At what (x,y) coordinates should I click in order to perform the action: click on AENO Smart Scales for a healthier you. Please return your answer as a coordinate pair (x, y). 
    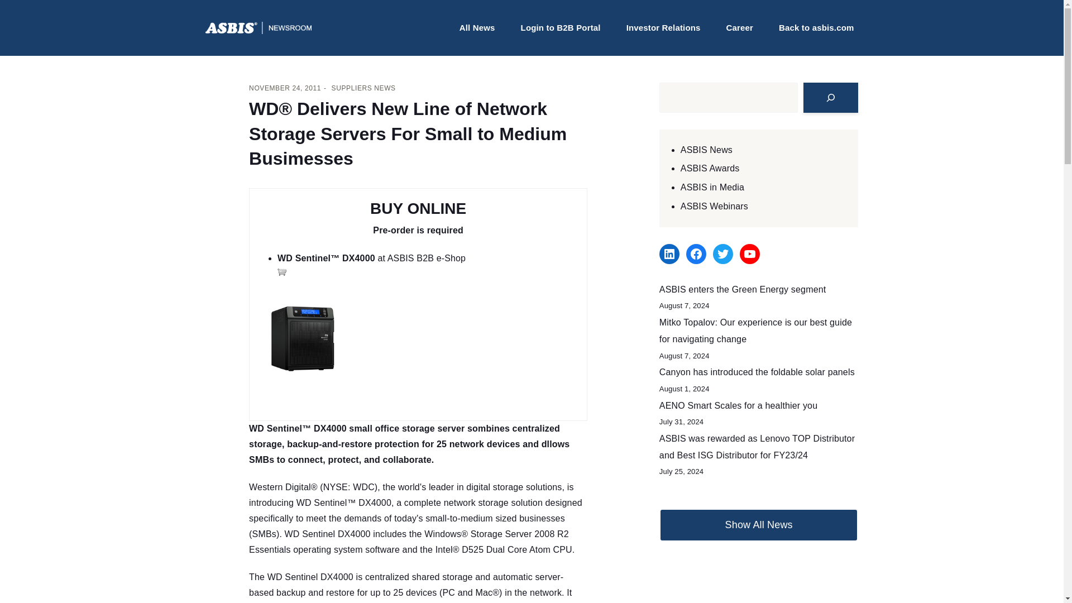
    Looking at the image, I should click on (738, 405).